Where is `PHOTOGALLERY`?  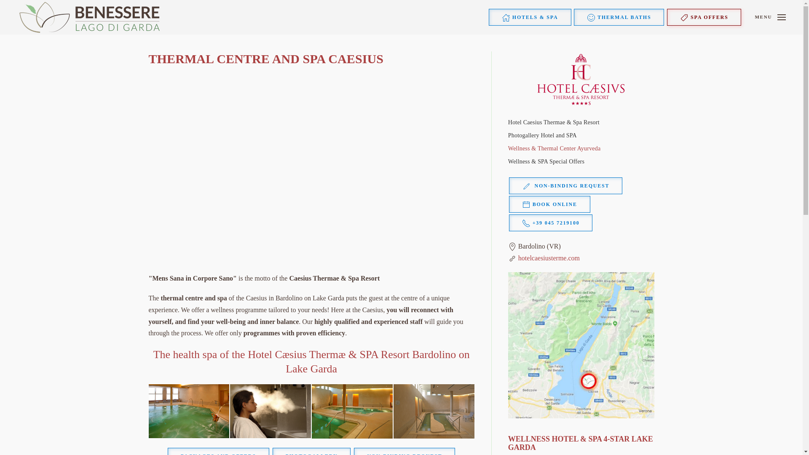 PHOTOGALLERY is located at coordinates (312, 451).